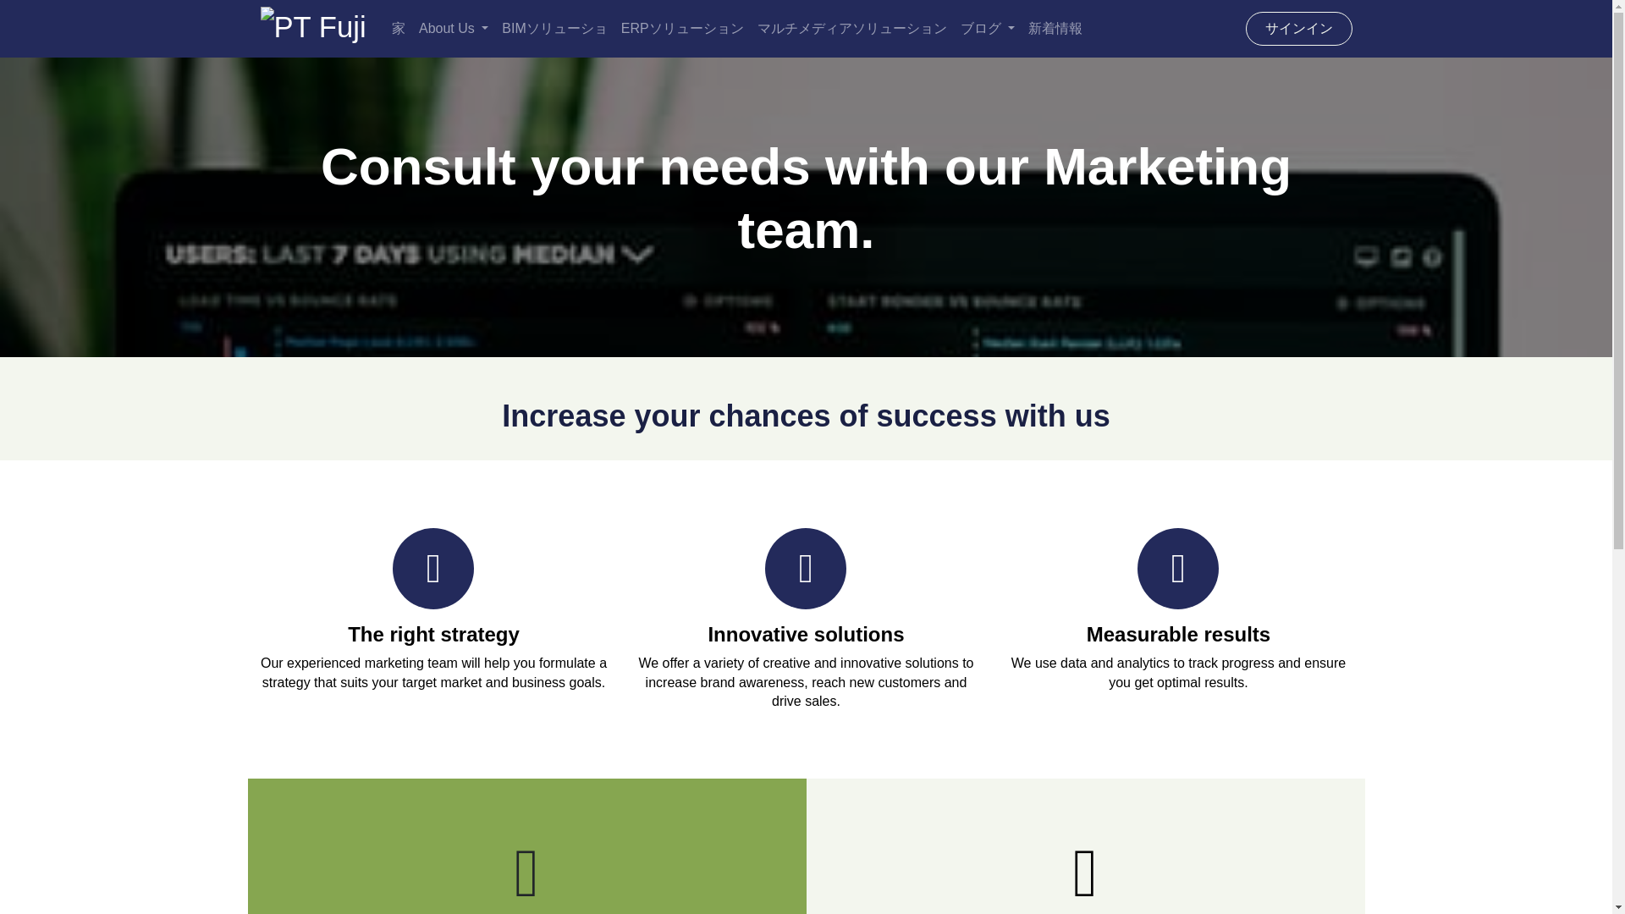 This screenshot has width=1625, height=914. What do you see at coordinates (313, 29) in the screenshot?
I see `PT Fujicon Priangan Perdana` at bounding box center [313, 29].